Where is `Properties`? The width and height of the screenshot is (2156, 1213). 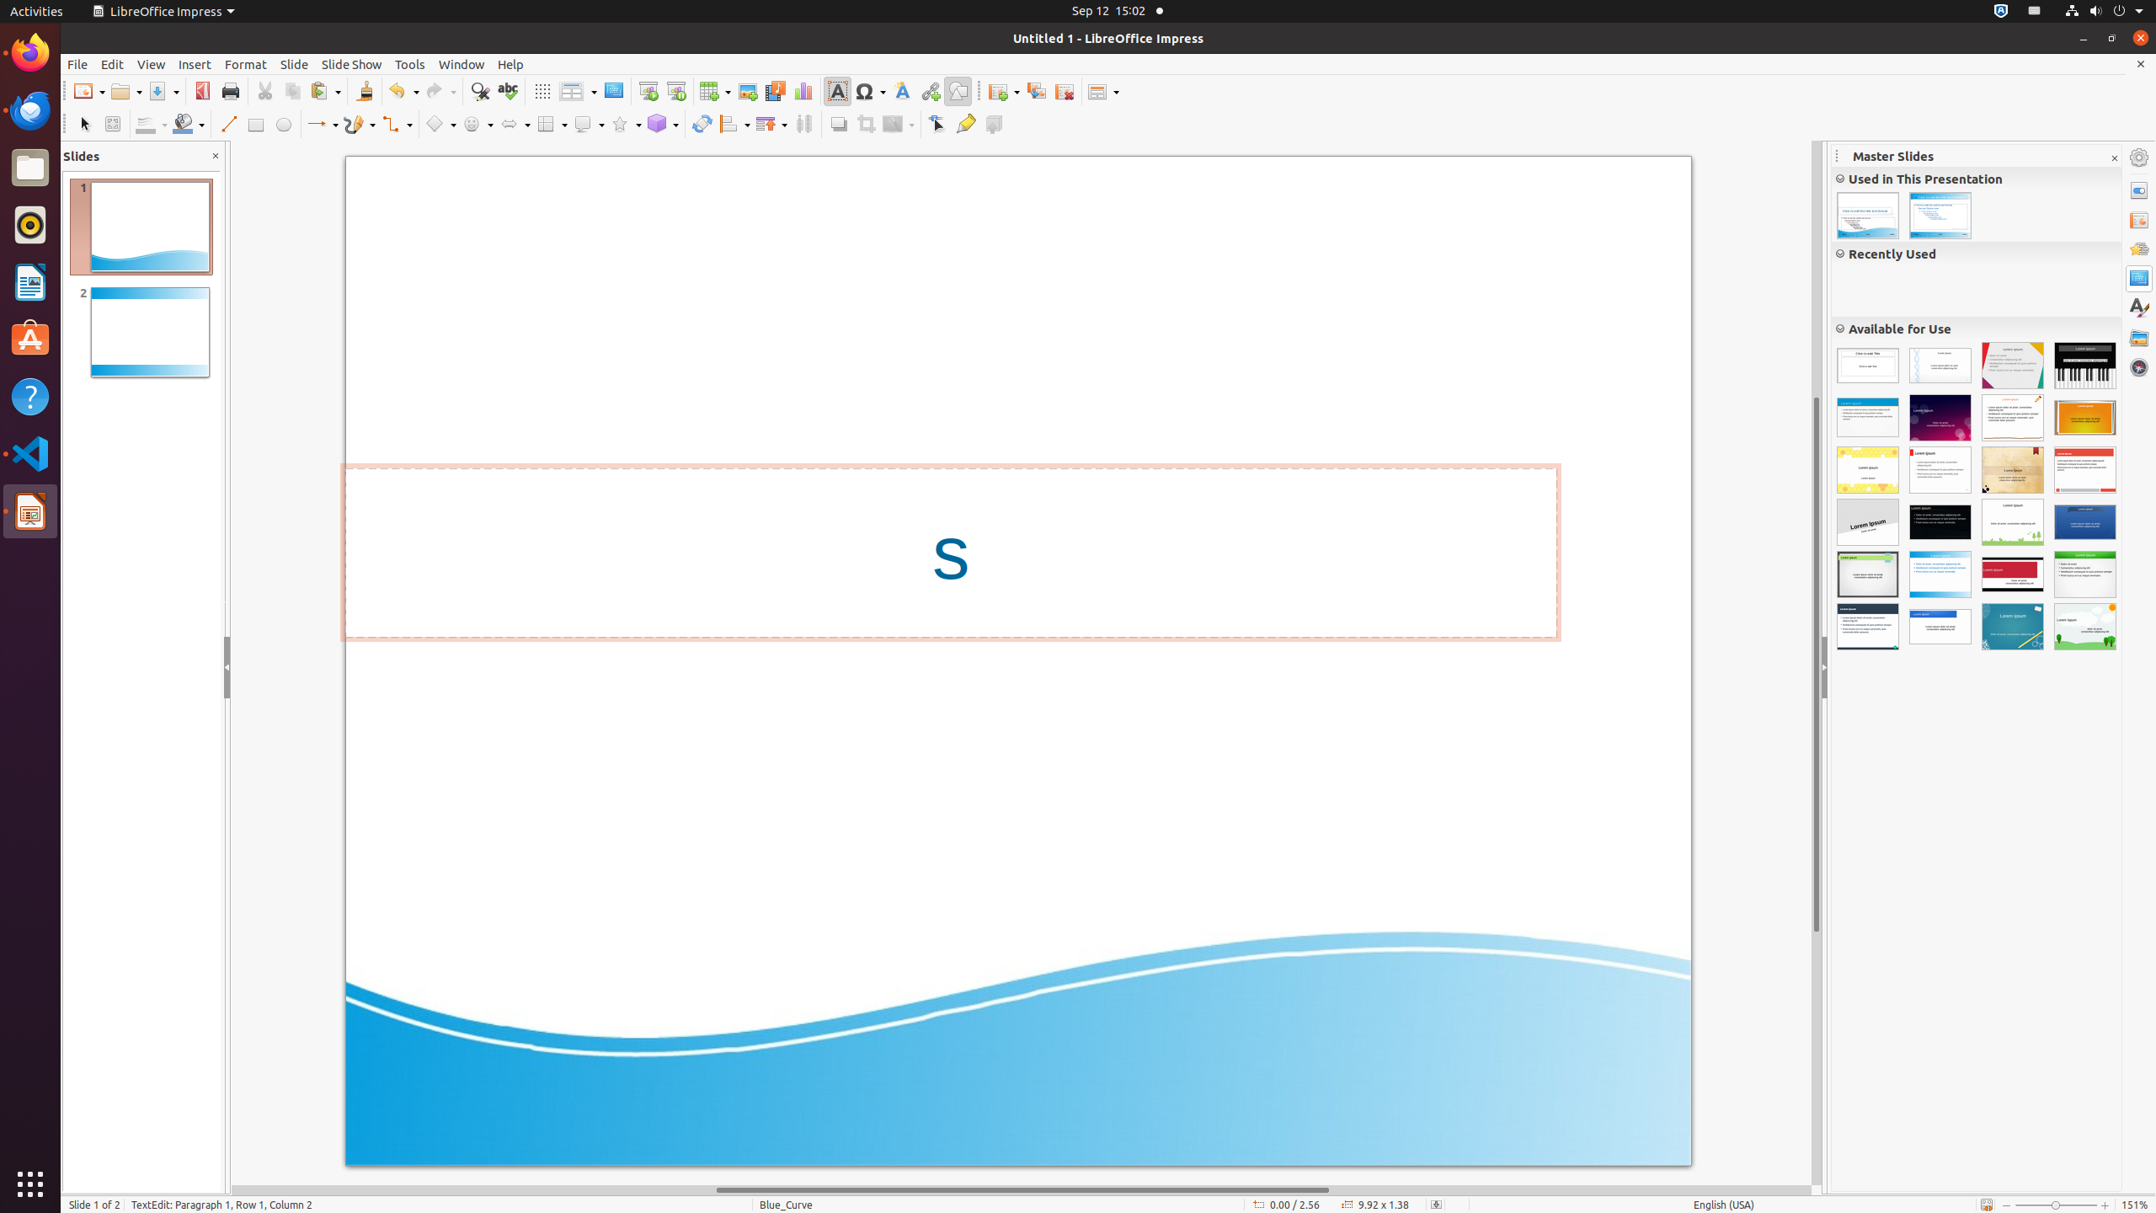
Properties is located at coordinates (2139, 190).